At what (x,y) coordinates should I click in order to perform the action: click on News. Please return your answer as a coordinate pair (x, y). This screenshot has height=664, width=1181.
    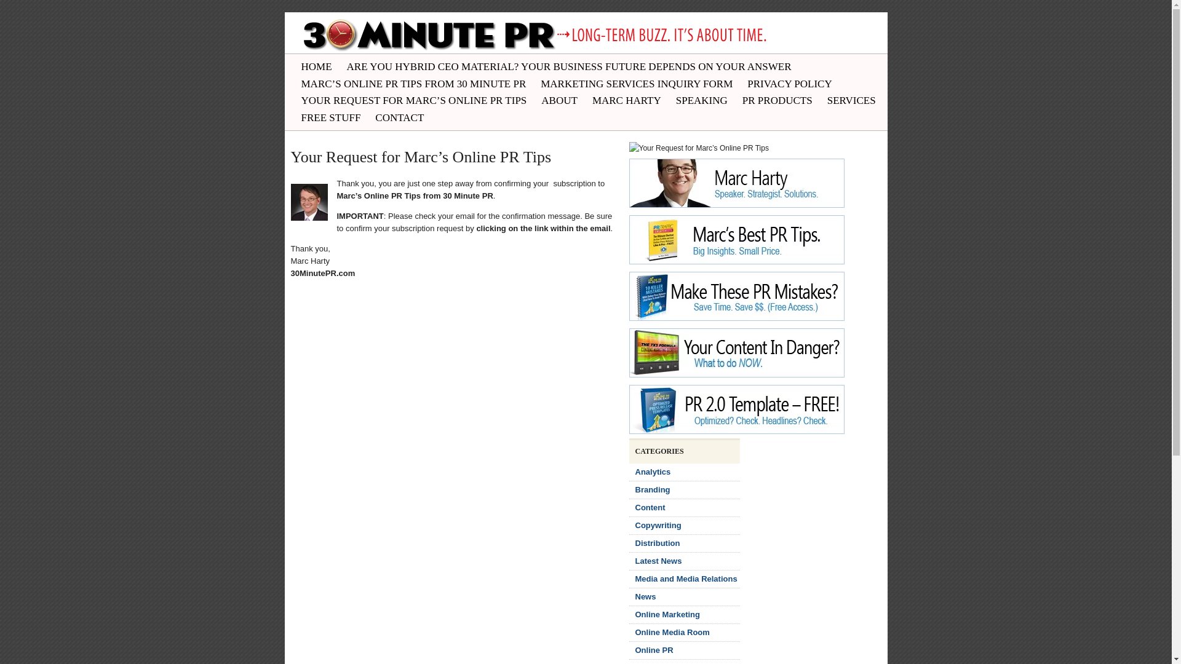
    Looking at the image, I should click on (645, 596).